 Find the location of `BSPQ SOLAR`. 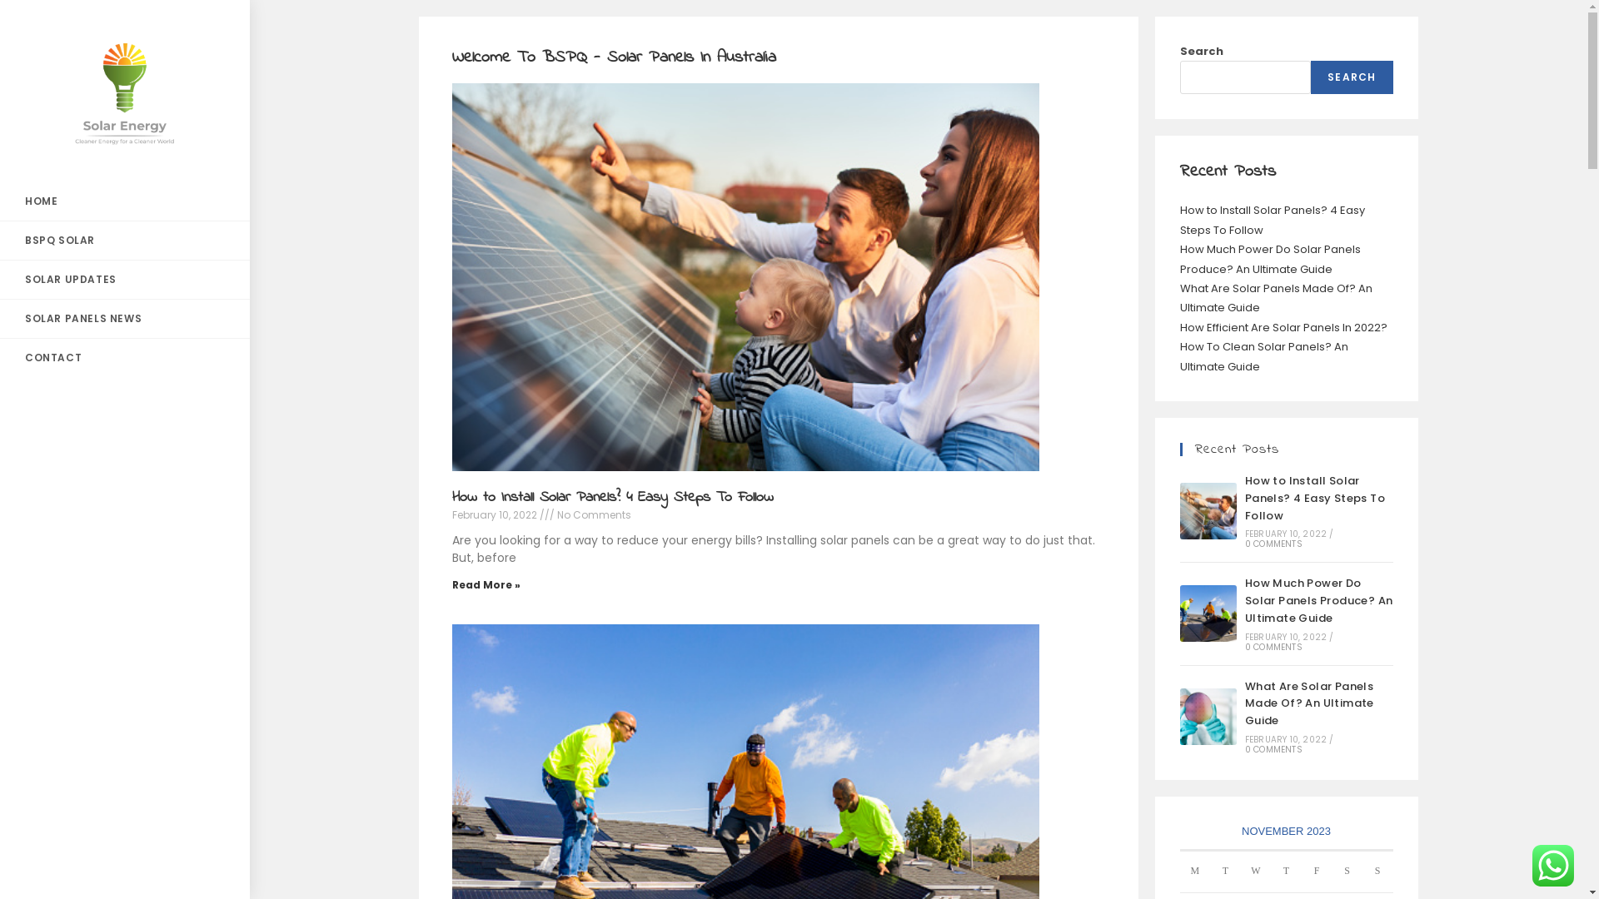

BSPQ SOLAR is located at coordinates (125, 240).